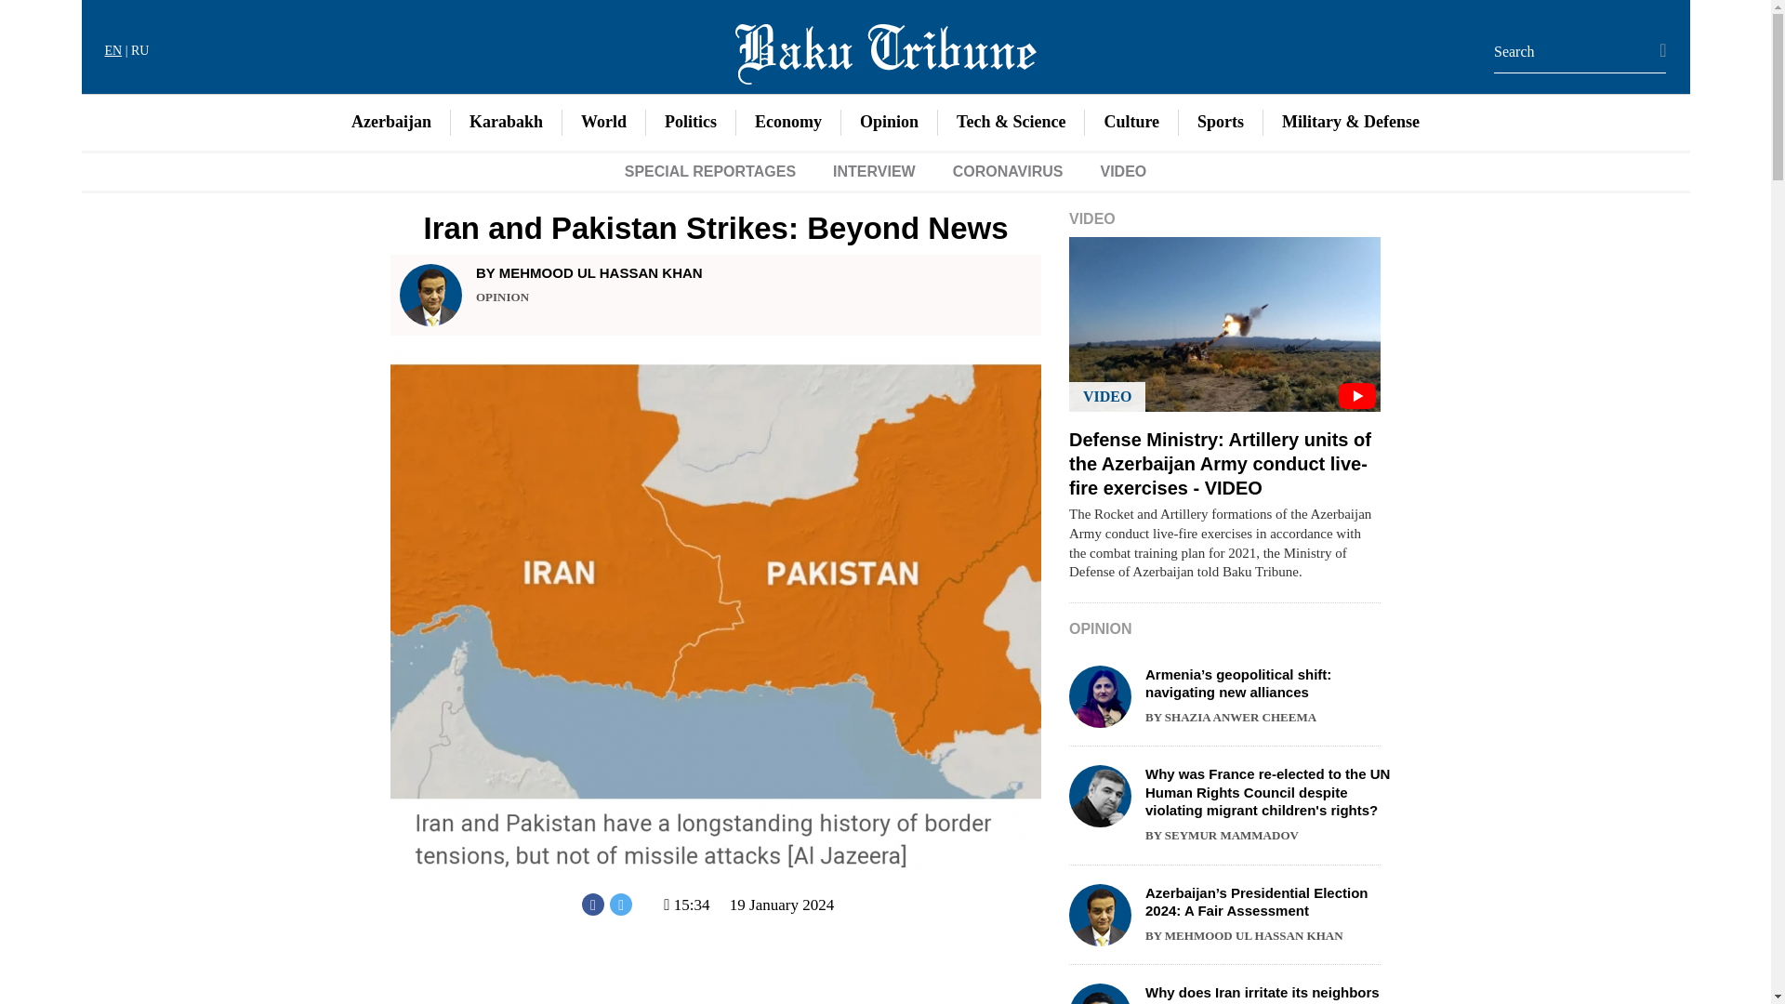  What do you see at coordinates (502, 297) in the screenshot?
I see `OPINION` at bounding box center [502, 297].